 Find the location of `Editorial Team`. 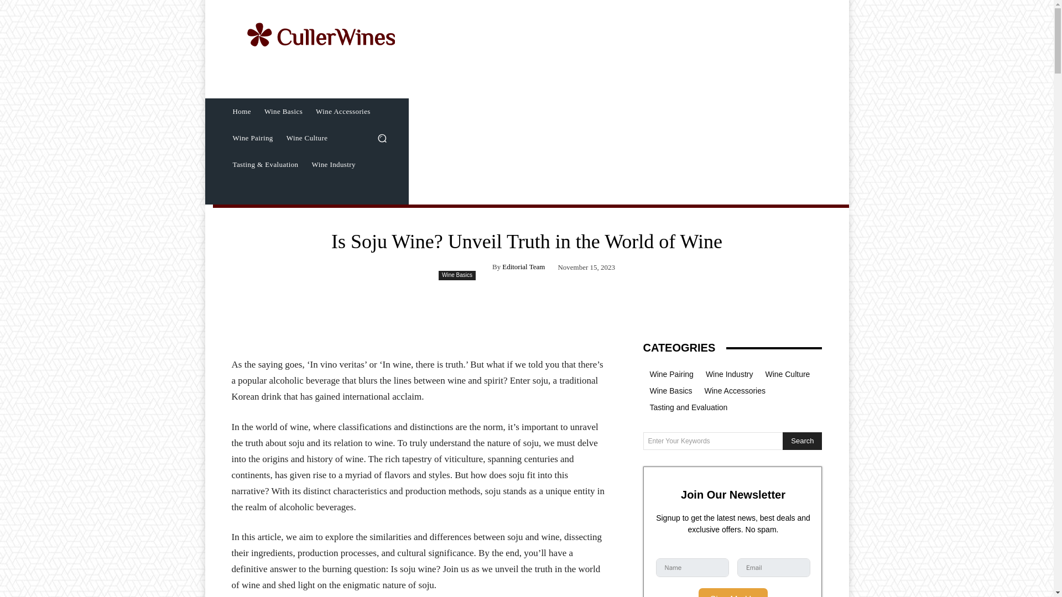

Editorial Team is located at coordinates (523, 266).